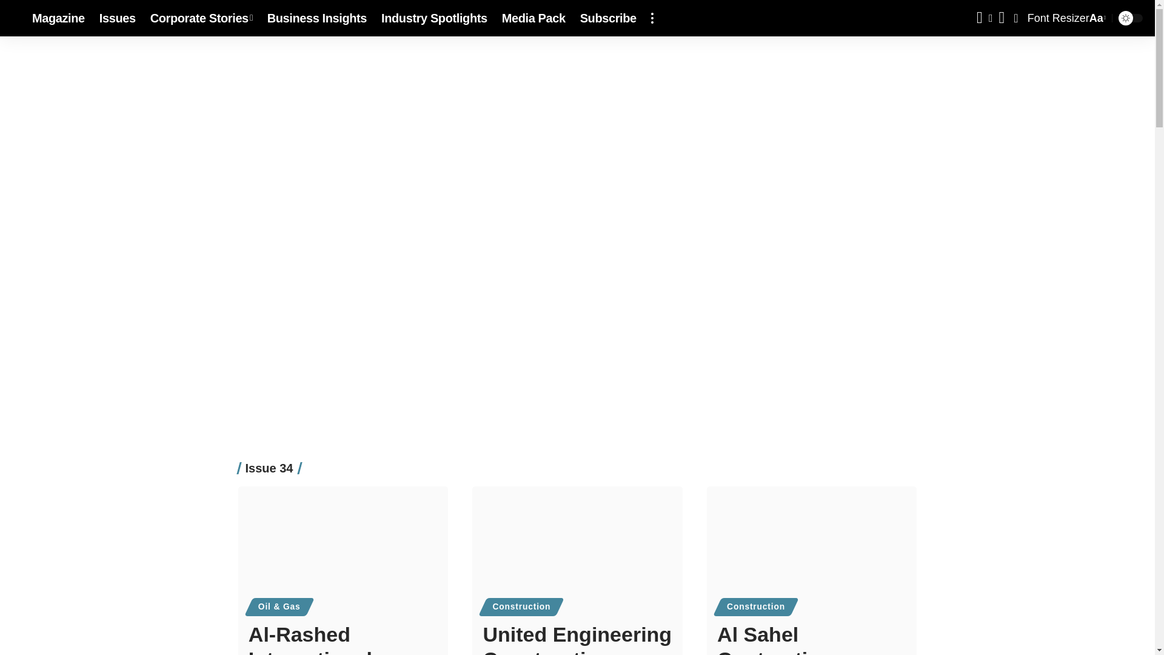  Describe the element at coordinates (607, 18) in the screenshot. I see `Subscribe` at that location.